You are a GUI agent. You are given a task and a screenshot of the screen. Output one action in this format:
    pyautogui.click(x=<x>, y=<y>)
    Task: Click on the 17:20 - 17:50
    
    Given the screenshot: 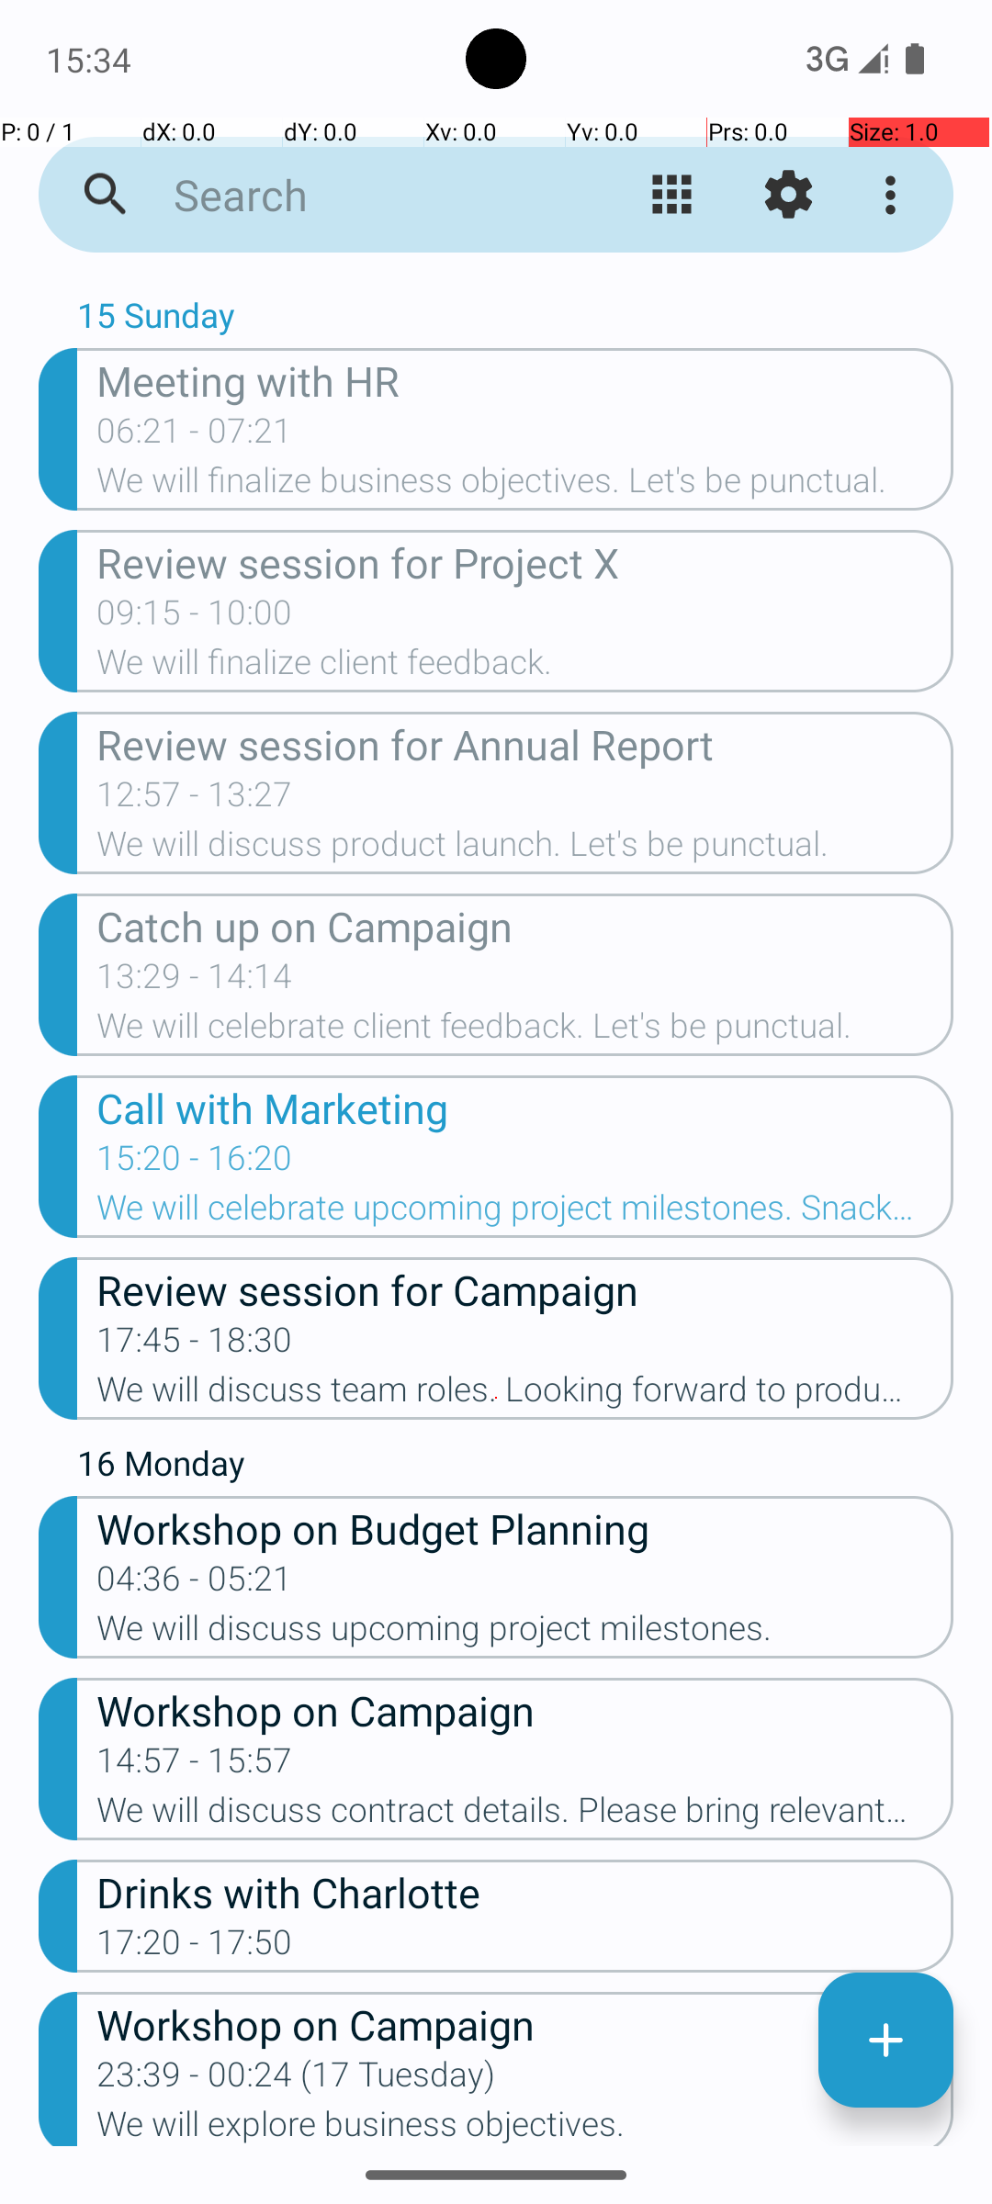 What is the action you would take?
    pyautogui.click(x=195, y=1948)
    